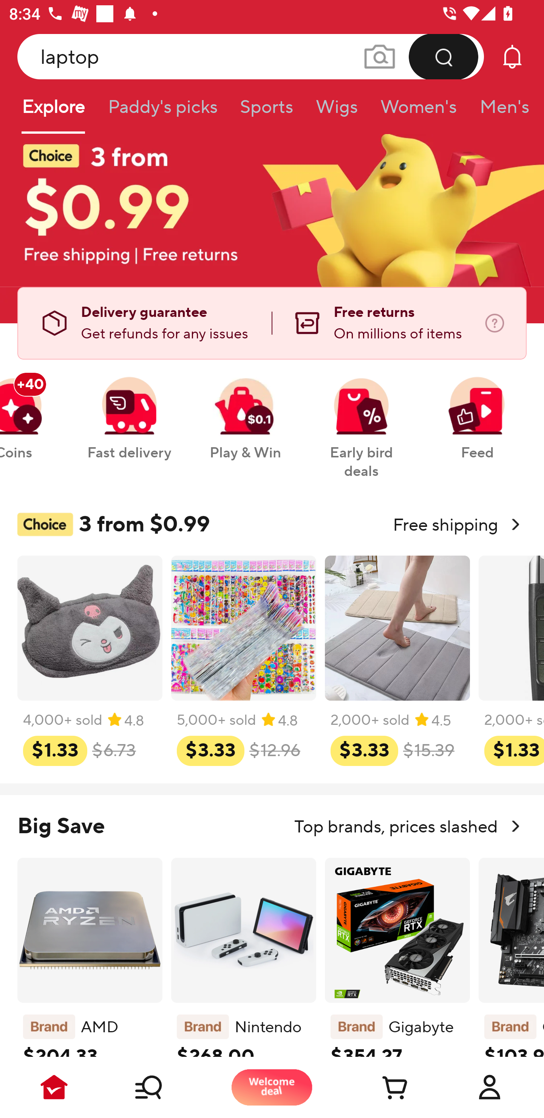 The height and width of the screenshot is (1118, 544). I want to click on Account, so click(490, 1087).